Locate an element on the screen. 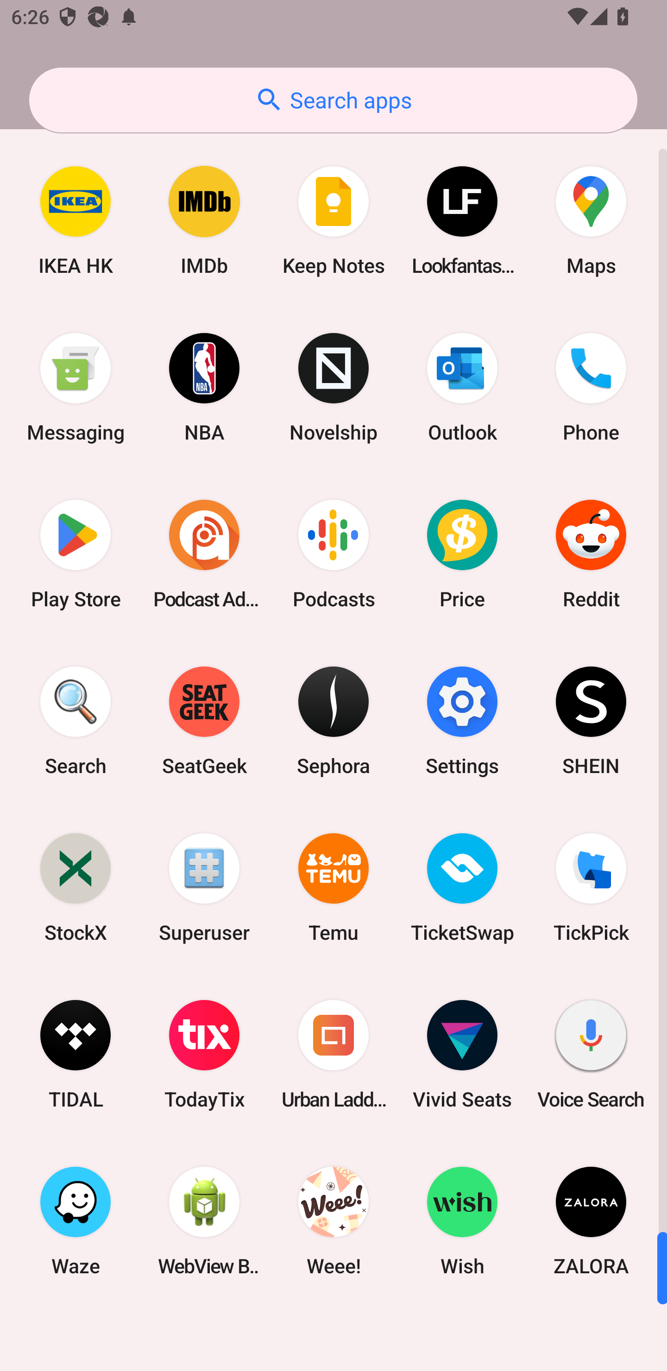  Vivid Seats is located at coordinates (462, 1054).